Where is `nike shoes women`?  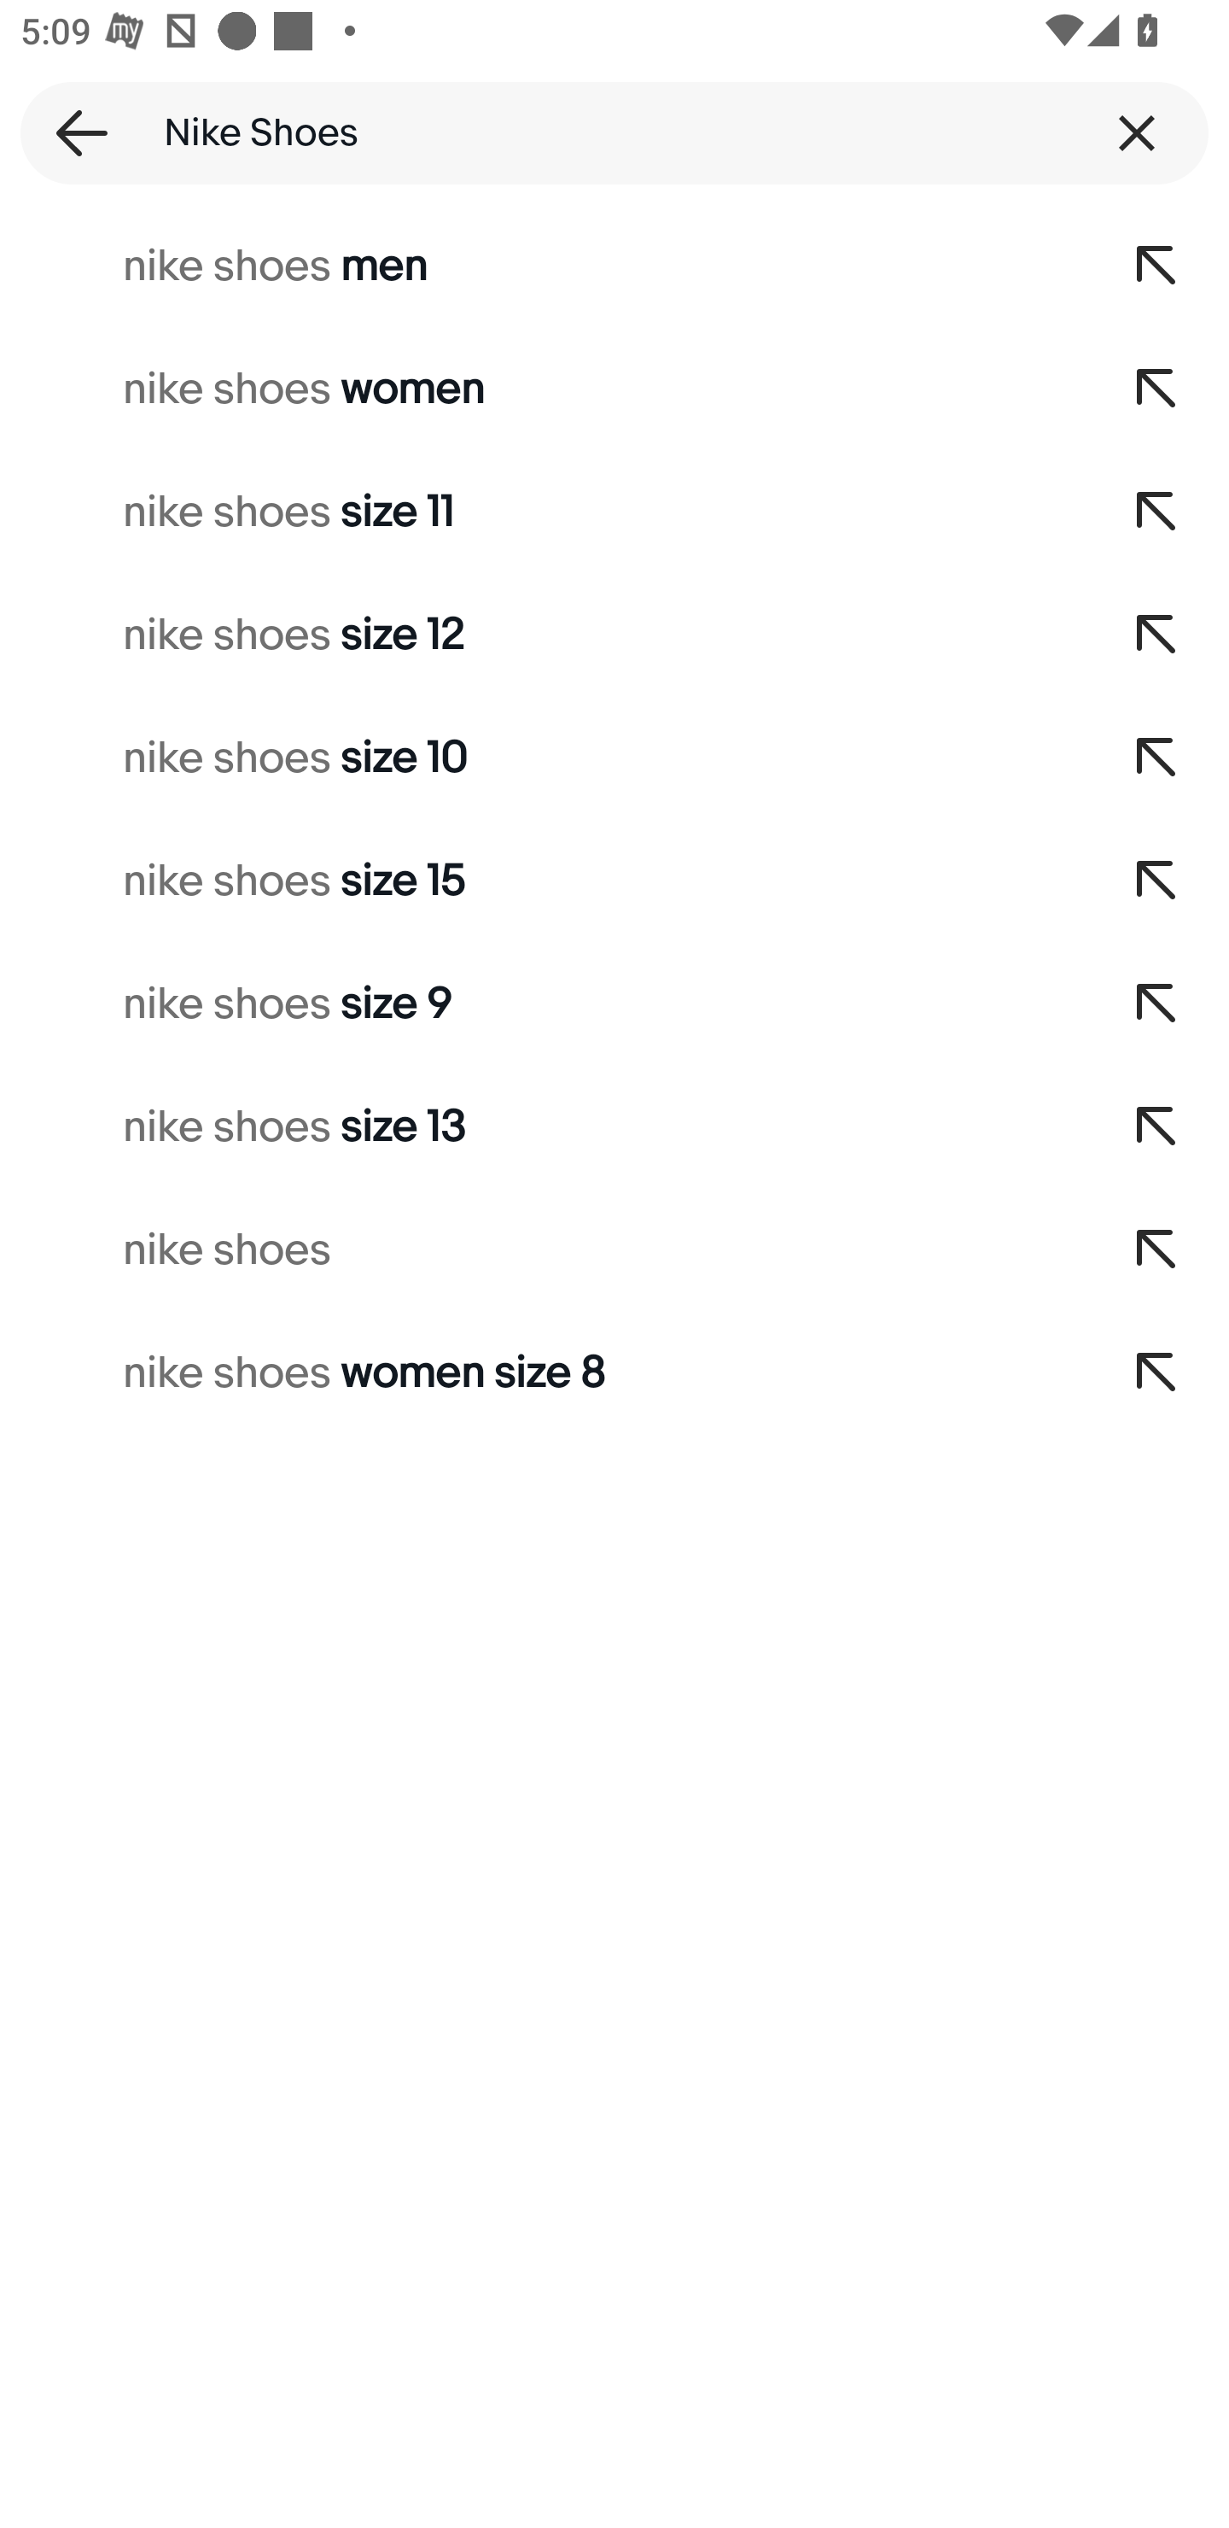 nike shoes women is located at coordinates (543, 389).